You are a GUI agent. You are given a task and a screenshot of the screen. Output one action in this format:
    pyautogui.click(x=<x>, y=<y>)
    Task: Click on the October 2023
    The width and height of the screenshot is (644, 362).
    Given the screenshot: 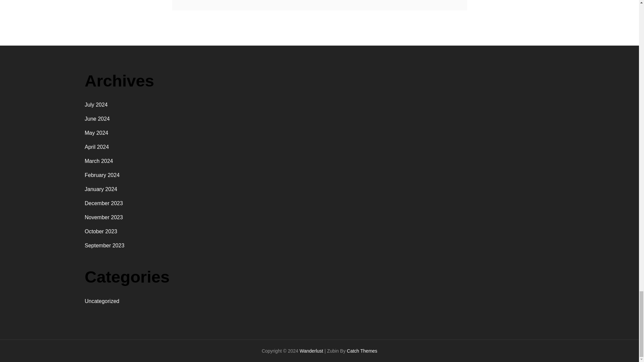 What is the action you would take?
    pyautogui.click(x=101, y=231)
    